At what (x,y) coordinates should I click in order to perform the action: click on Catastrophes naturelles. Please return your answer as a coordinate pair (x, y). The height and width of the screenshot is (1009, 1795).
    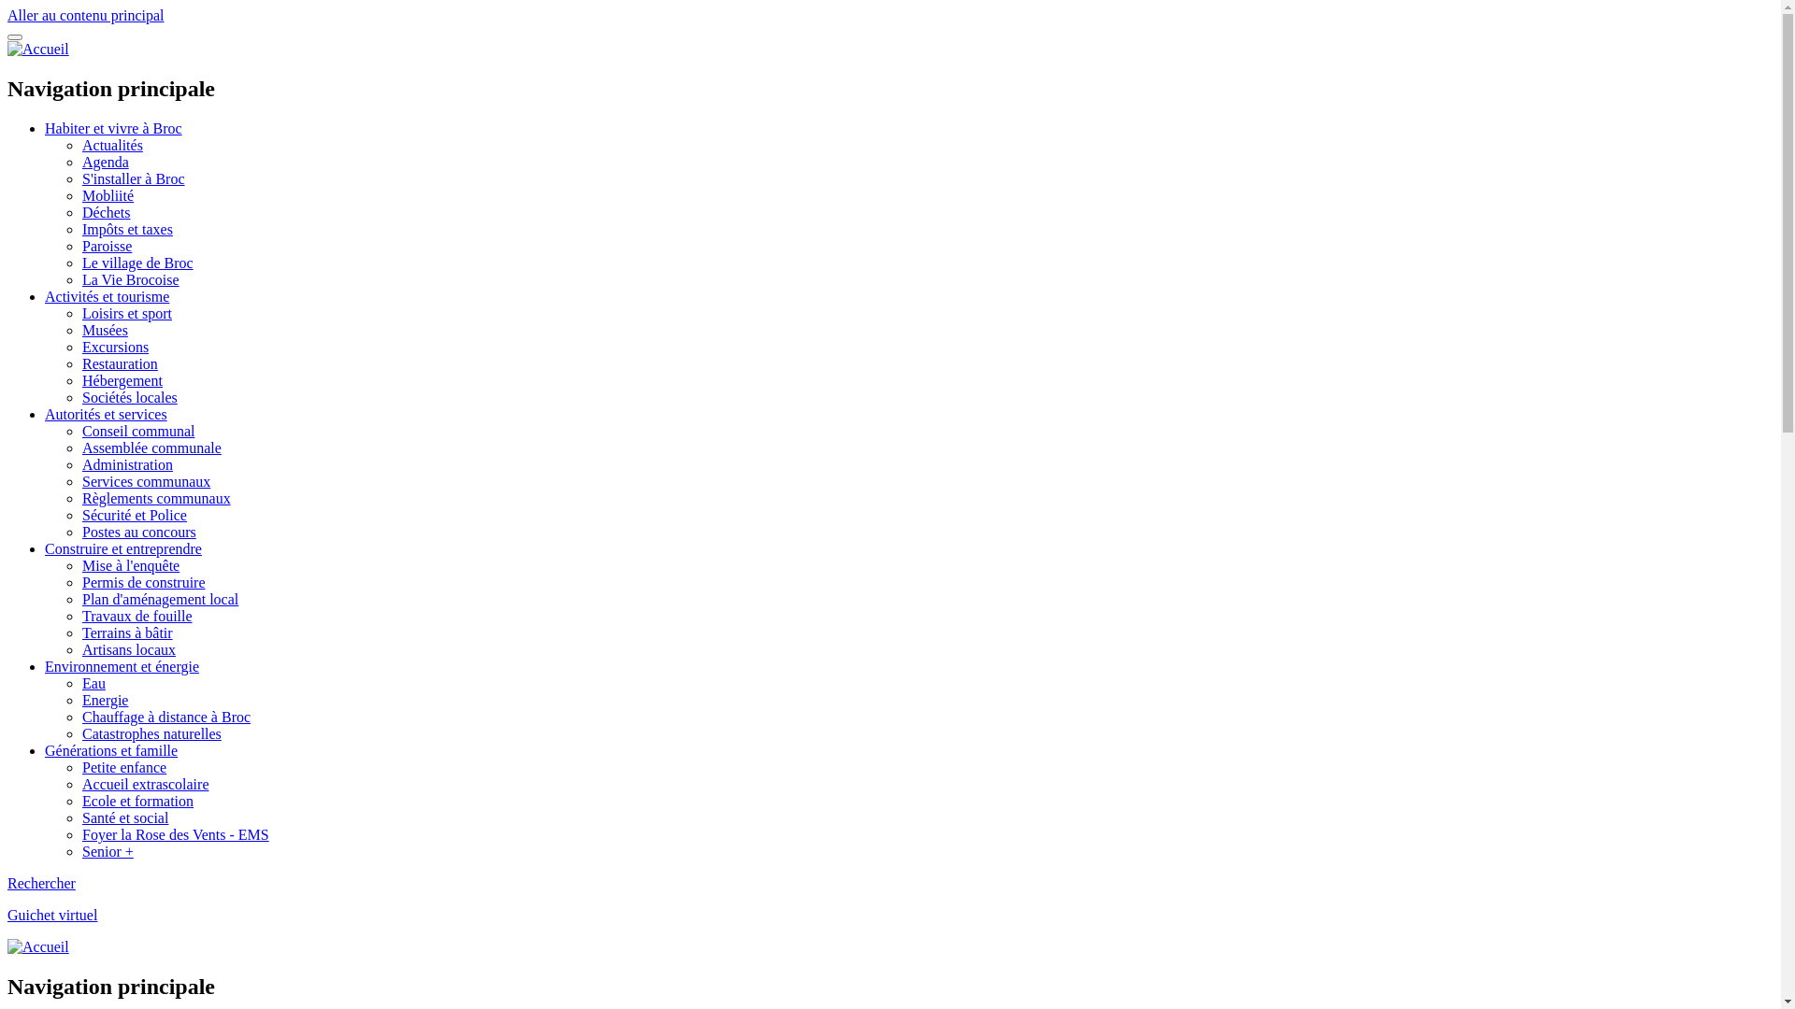
    Looking at the image, I should click on (151, 734).